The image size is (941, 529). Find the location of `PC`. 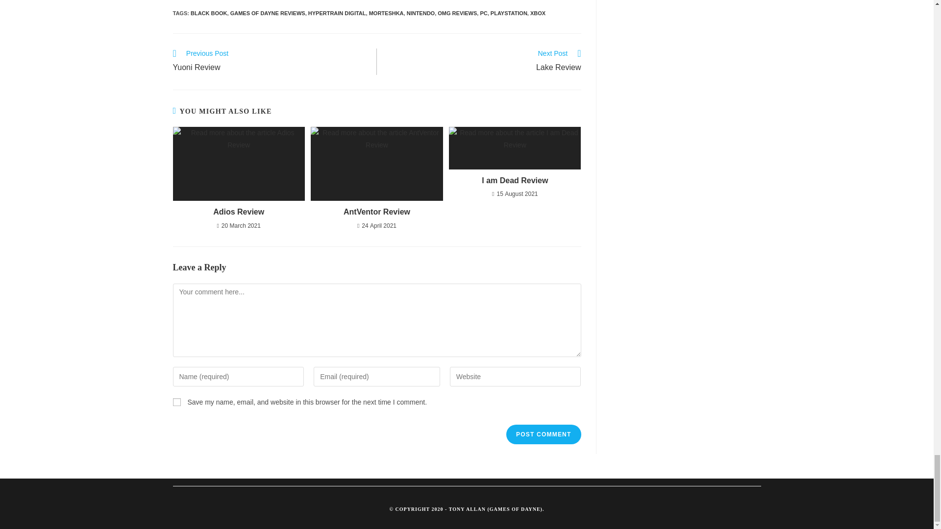

PC is located at coordinates (176, 402).